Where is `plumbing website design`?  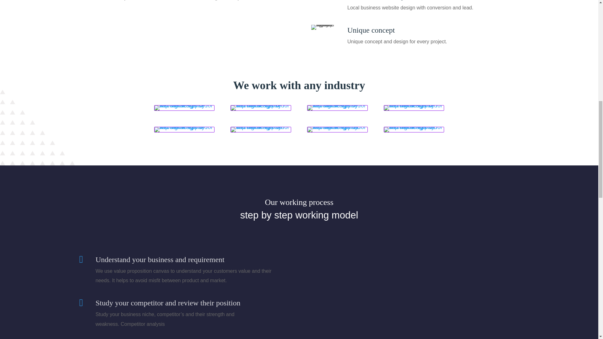 plumbing website design is located at coordinates (337, 105).